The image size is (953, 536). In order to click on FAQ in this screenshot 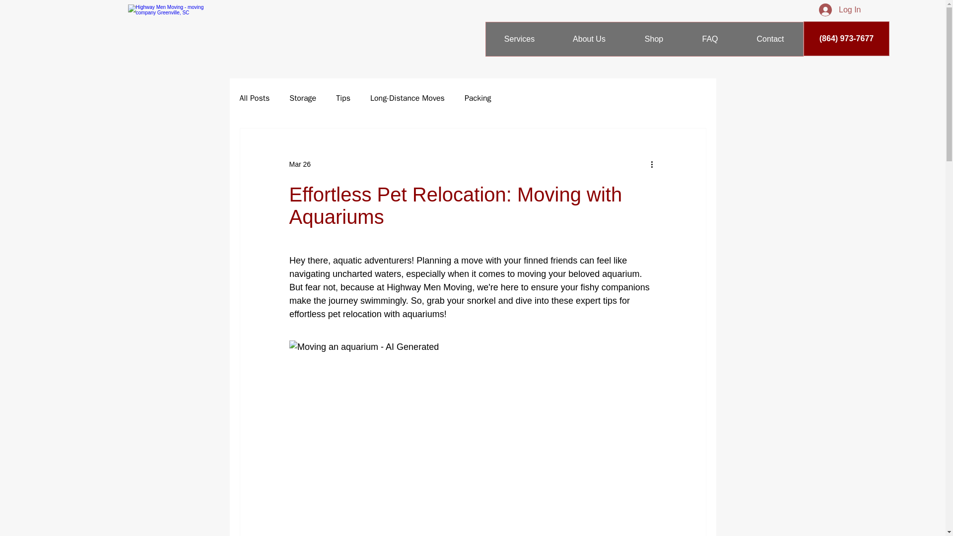, I will do `click(709, 39)`.